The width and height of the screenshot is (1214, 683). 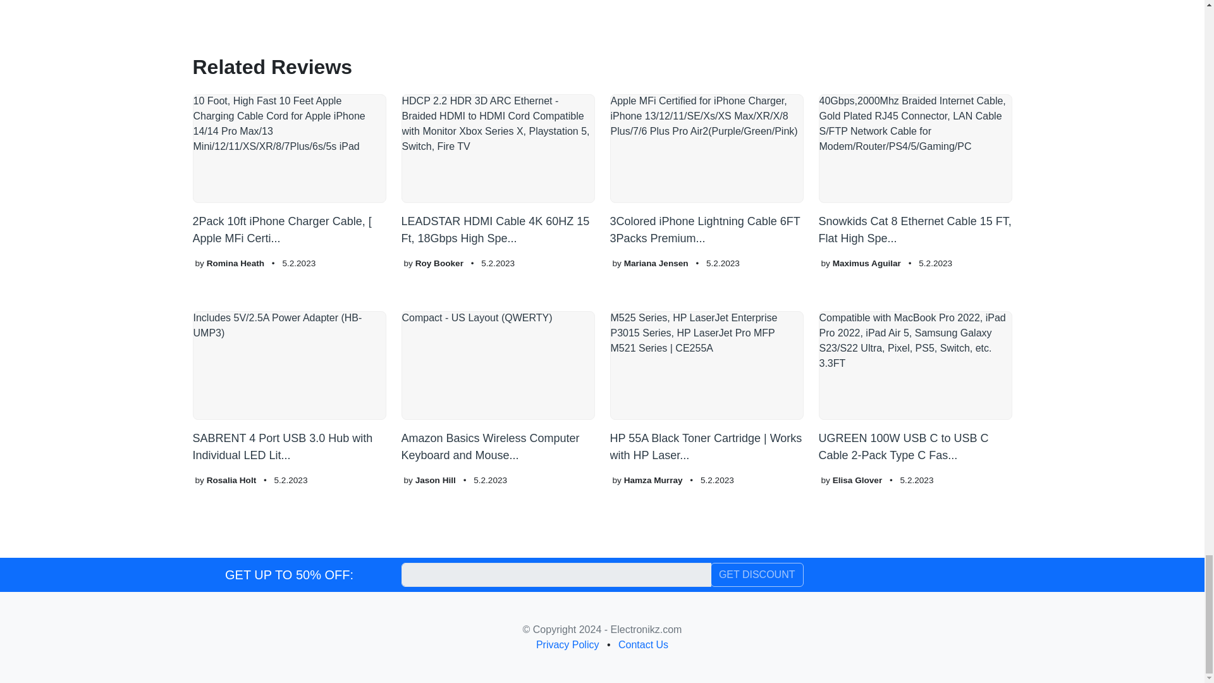 What do you see at coordinates (706, 171) in the screenshot?
I see `3Colored iPhone Lightning Cable 6FT 3Packs Premium...` at bounding box center [706, 171].